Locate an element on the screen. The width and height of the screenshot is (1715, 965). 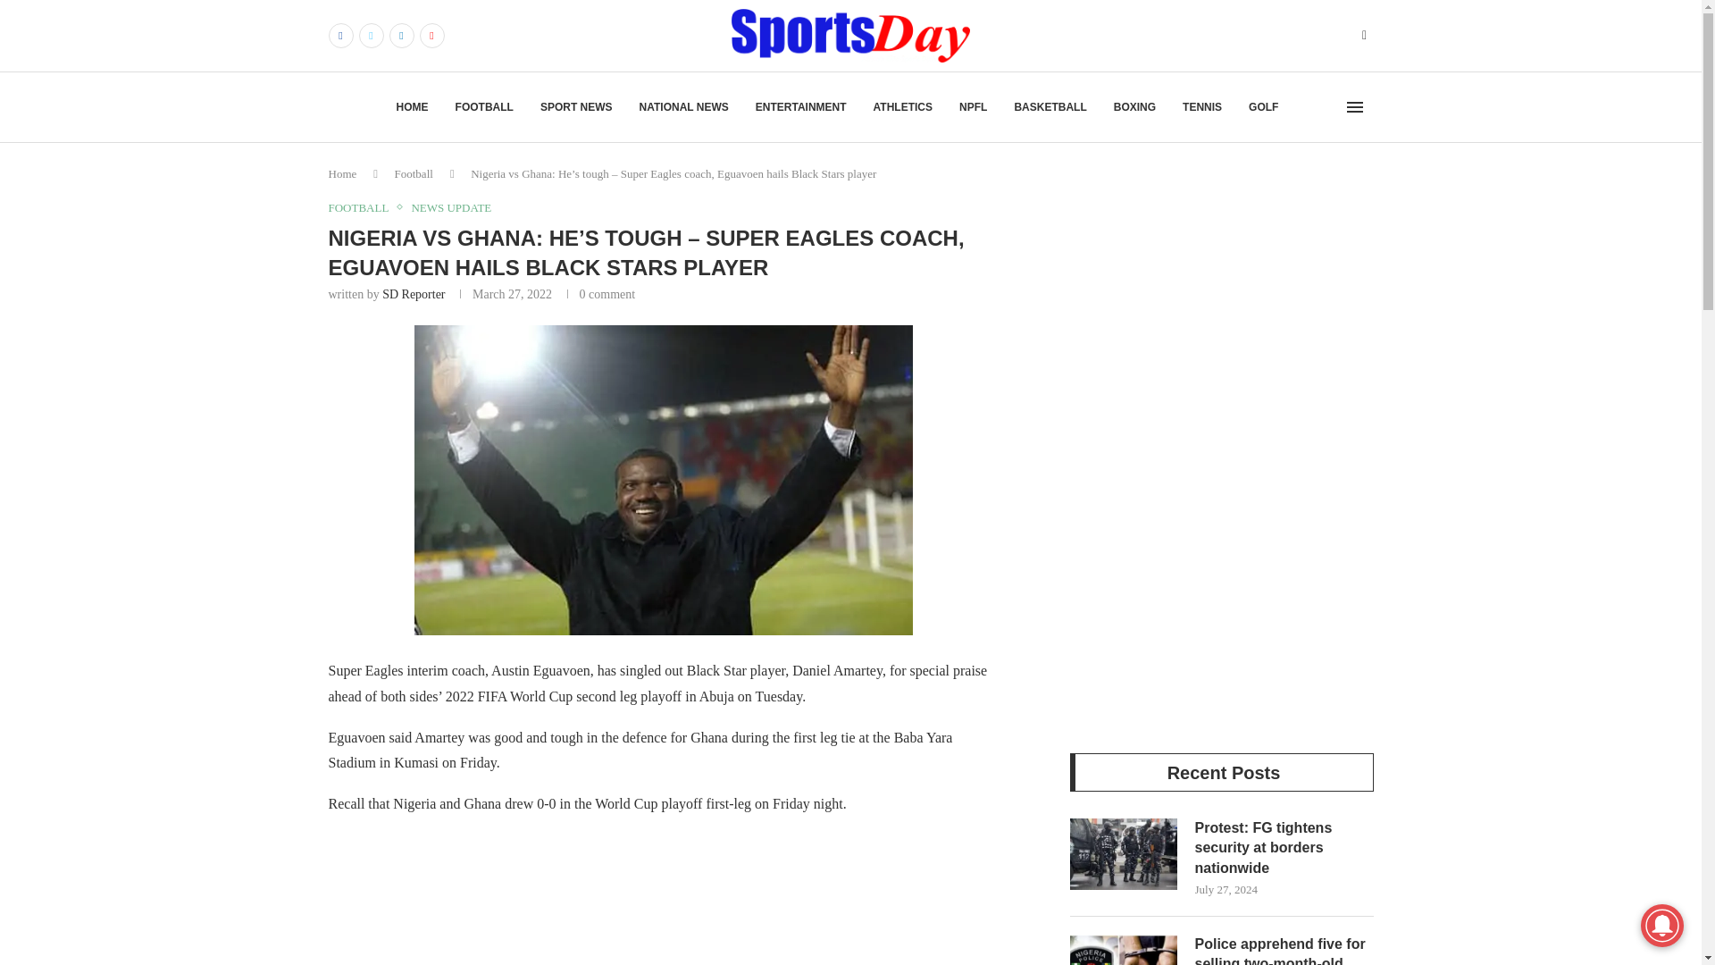
NATIONAL NEWS is located at coordinates (684, 107).